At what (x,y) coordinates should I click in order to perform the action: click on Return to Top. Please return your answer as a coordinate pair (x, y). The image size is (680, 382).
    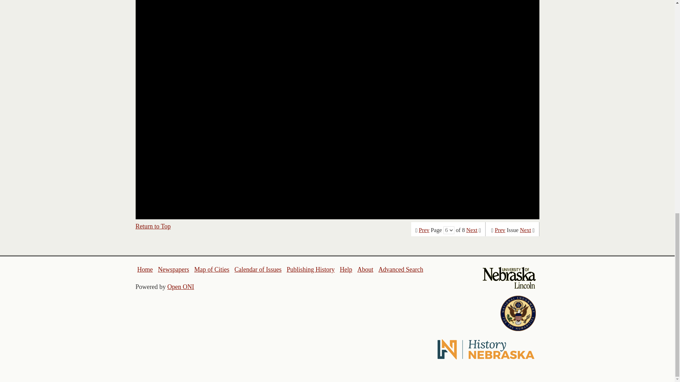
    Looking at the image, I should click on (153, 226).